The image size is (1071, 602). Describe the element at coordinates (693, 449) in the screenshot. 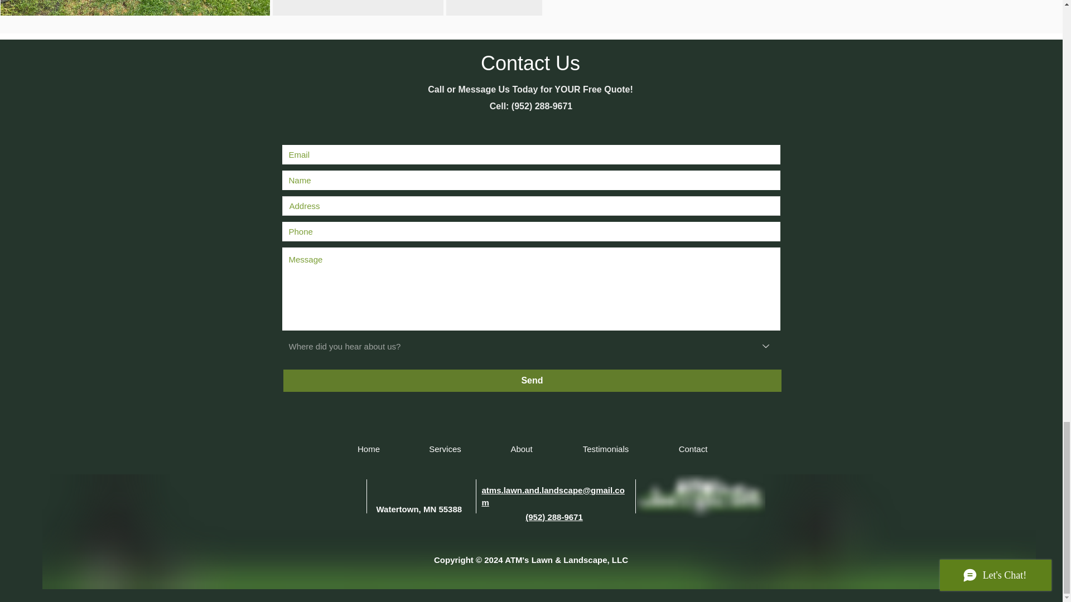

I see `Contact` at that location.